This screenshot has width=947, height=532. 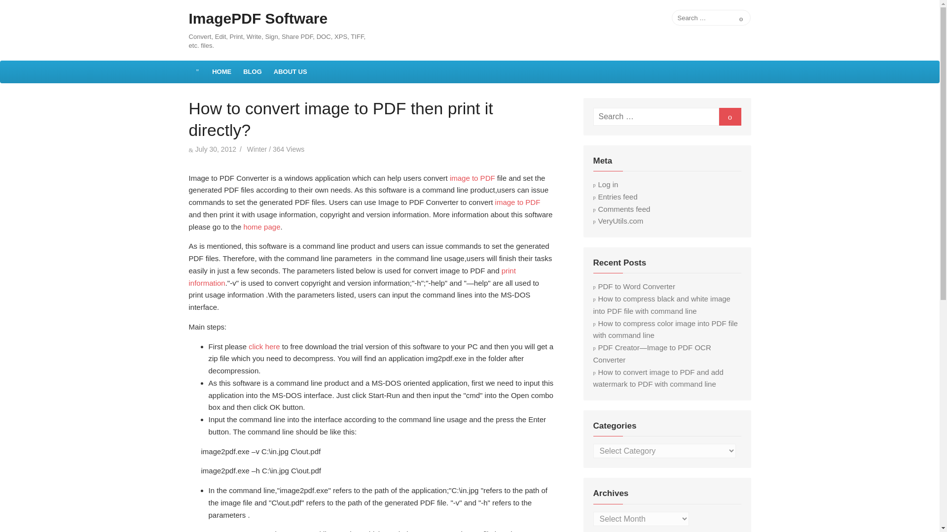 What do you see at coordinates (215, 148) in the screenshot?
I see `July 30, 2012` at bounding box center [215, 148].